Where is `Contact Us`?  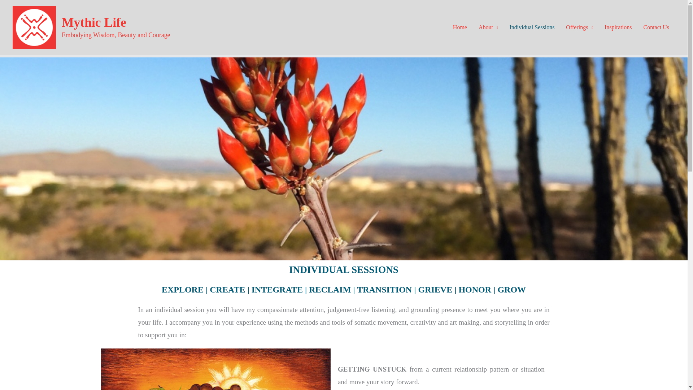 Contact Us is located at coordinates (656, 27).